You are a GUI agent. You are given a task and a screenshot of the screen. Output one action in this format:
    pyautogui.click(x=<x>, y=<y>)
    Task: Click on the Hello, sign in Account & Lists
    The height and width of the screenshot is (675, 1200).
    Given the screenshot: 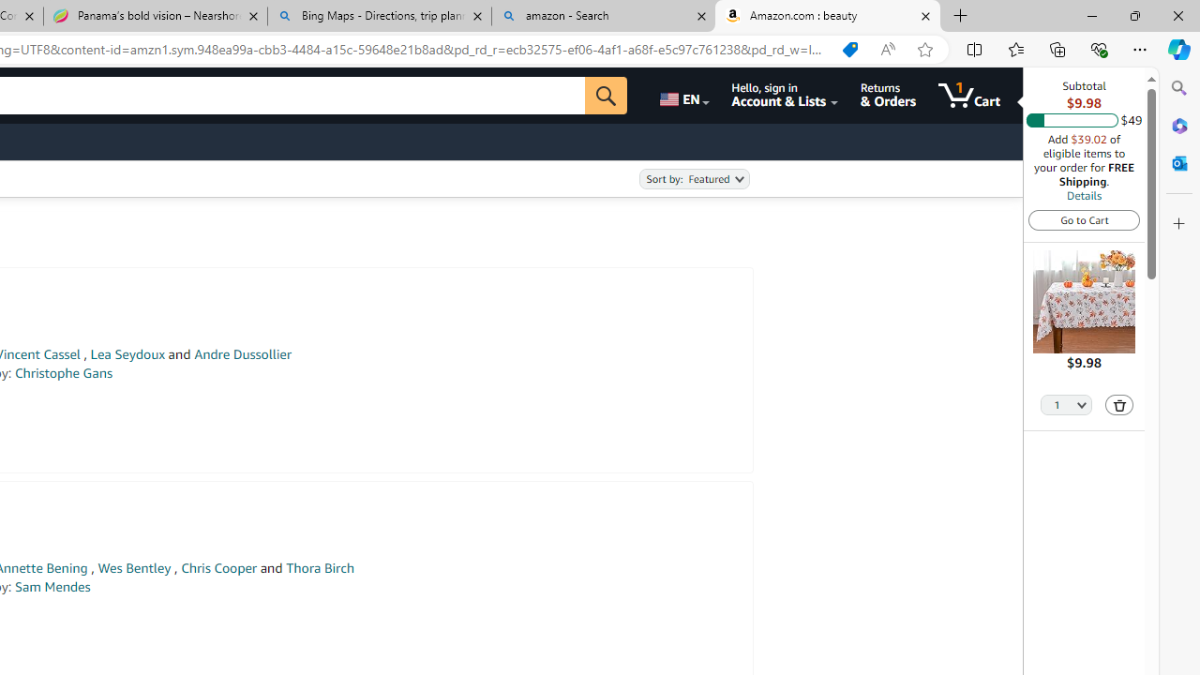 What is the action you would take?
    pyautogui.click(x=784, y=96)
    